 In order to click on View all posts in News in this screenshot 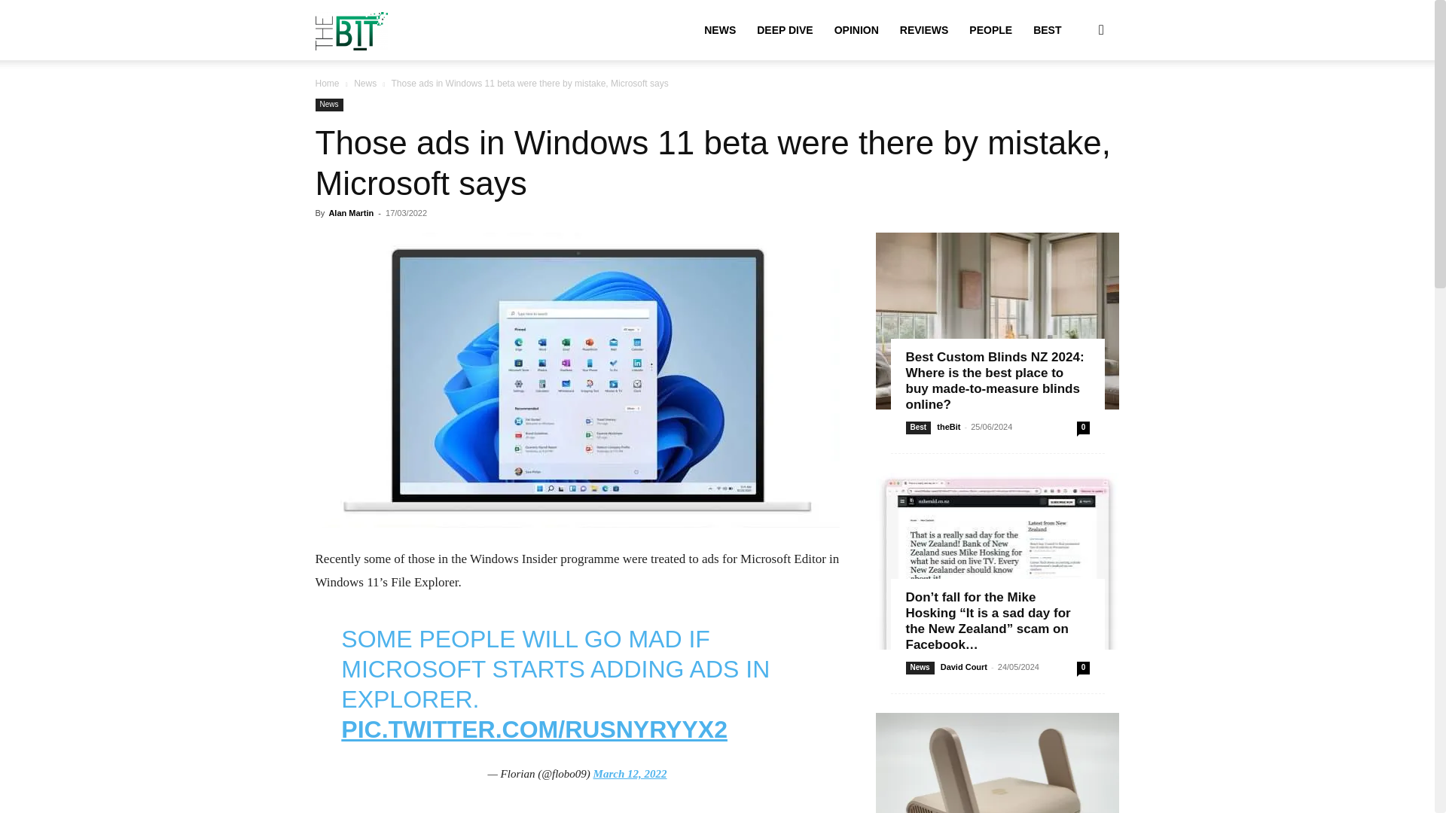, I will do `click(365, 83)`.